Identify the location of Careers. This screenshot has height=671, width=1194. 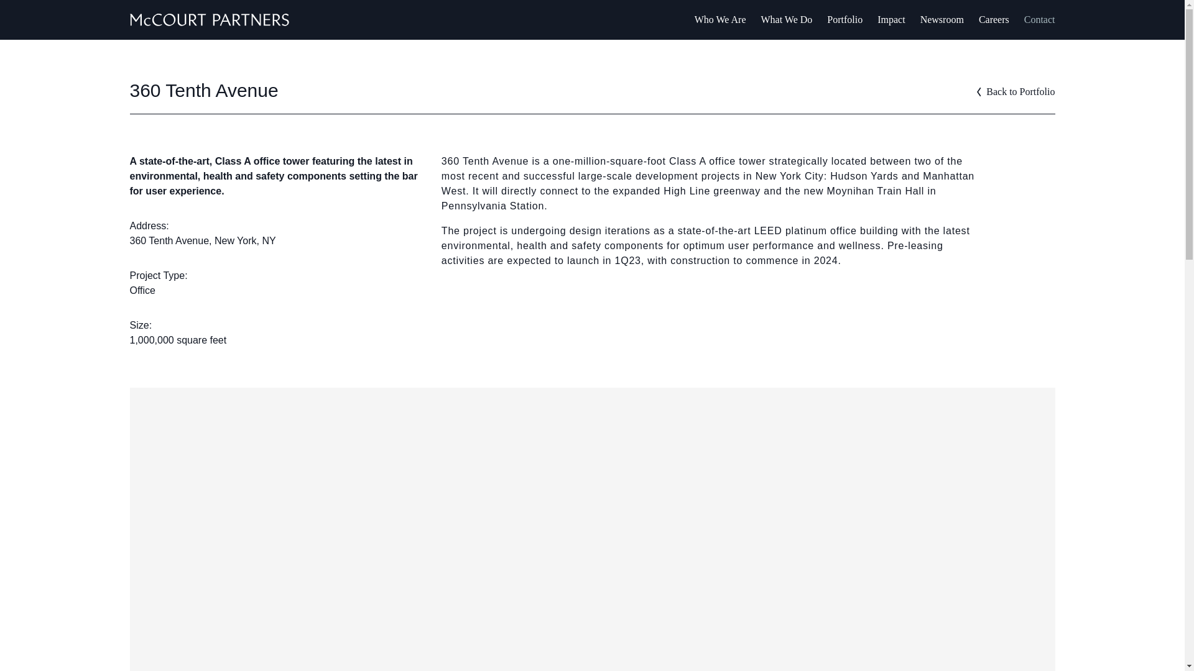
(994, 20).